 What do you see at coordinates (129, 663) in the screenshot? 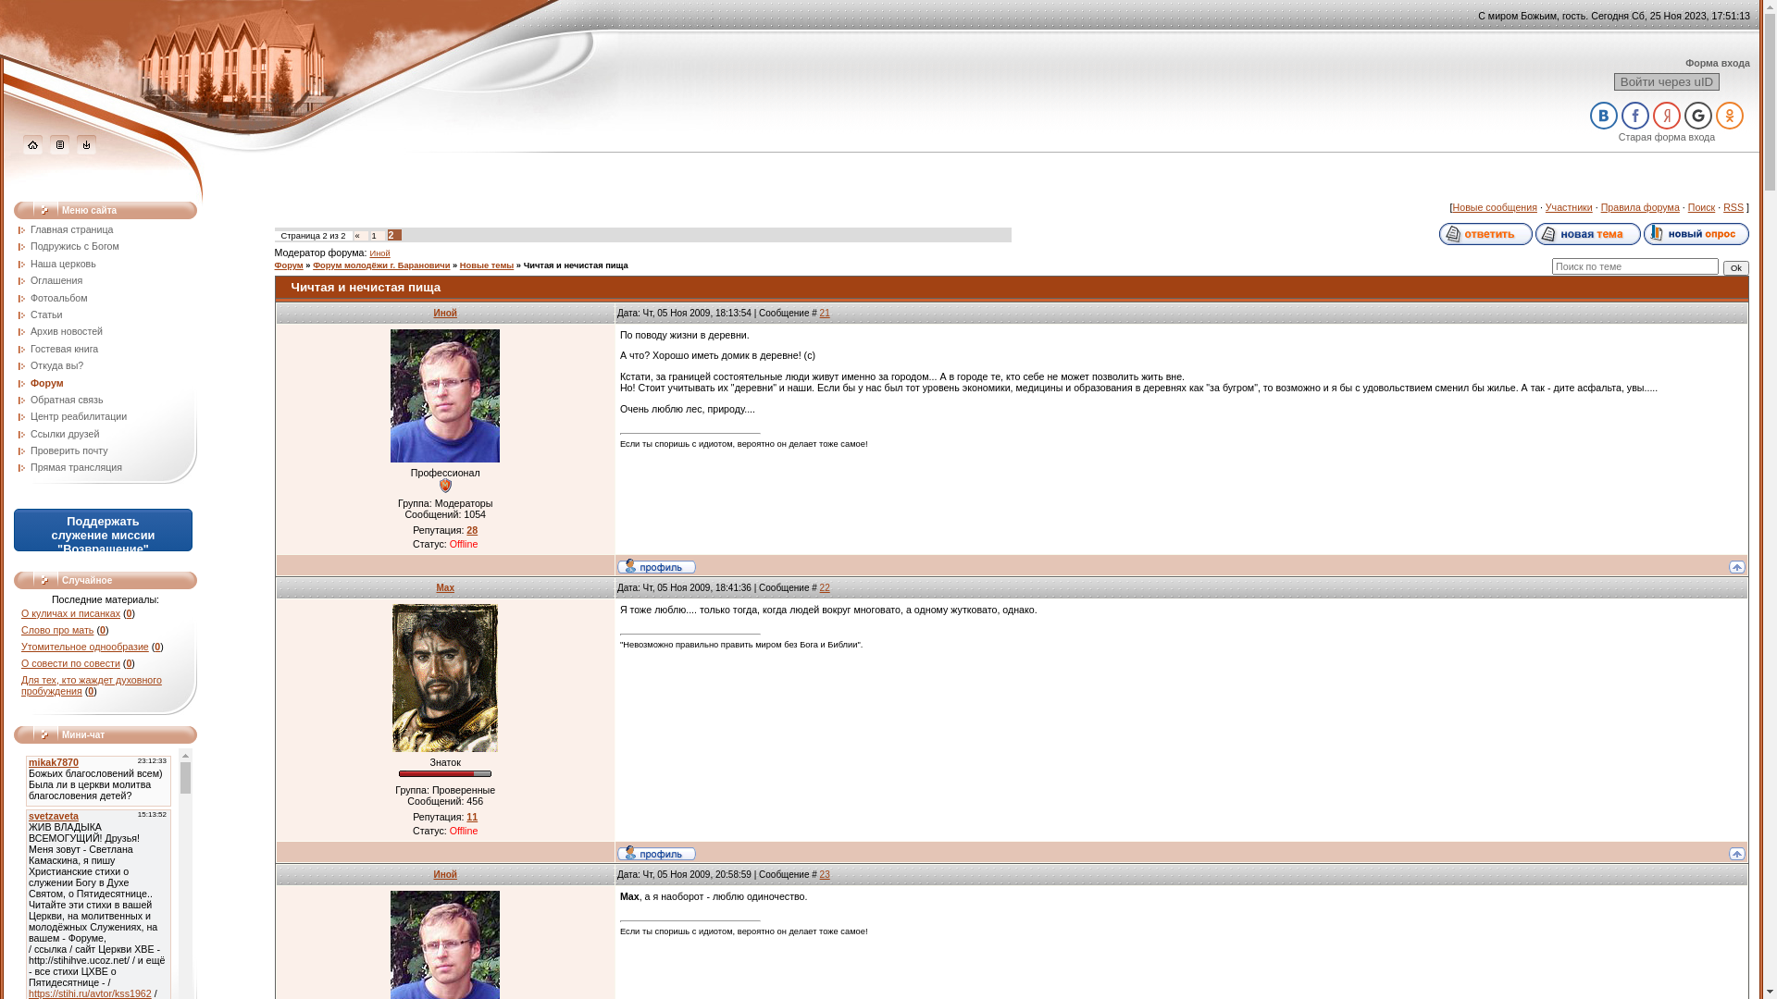
I see `0` at bounding box center [129, 663].